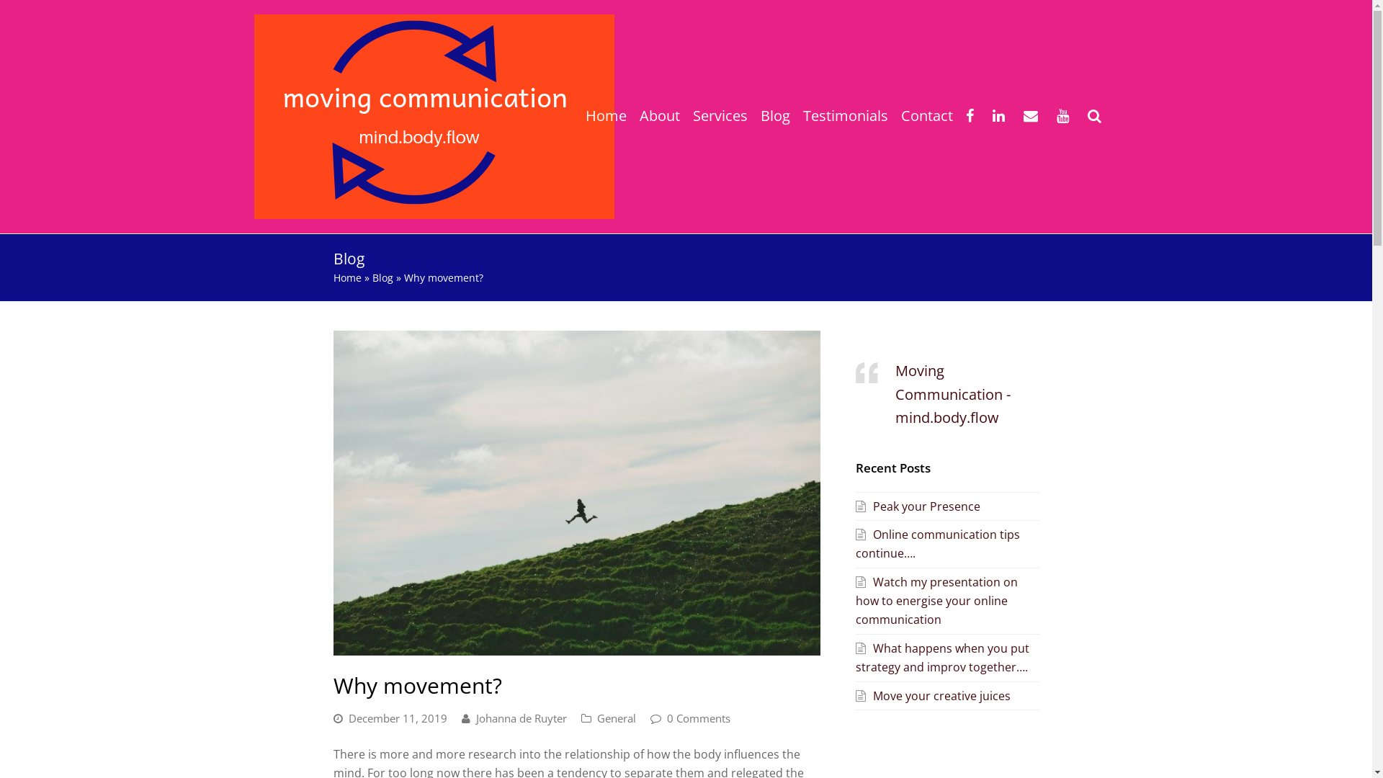  What do you see at coordinates (434, 115) in the screenshot?
I see `Moving Communication` at bounding box center [434, 115].